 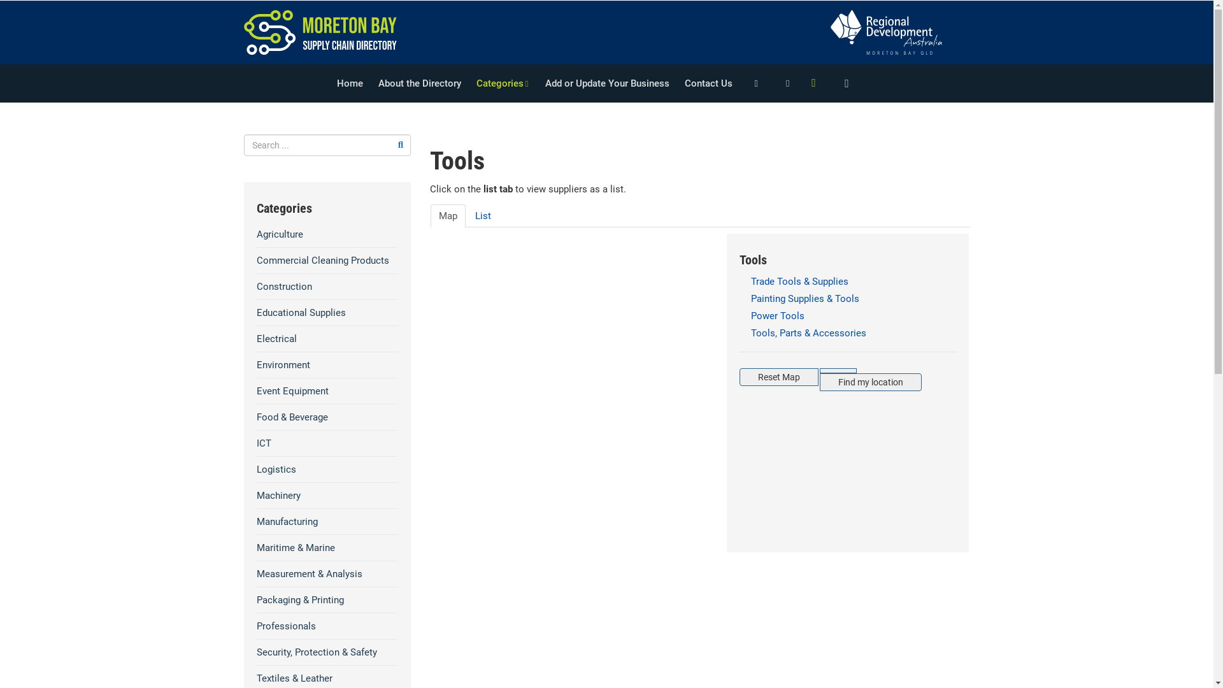 I want to click on Add or Update Your Business, so click(x=608, y=83).